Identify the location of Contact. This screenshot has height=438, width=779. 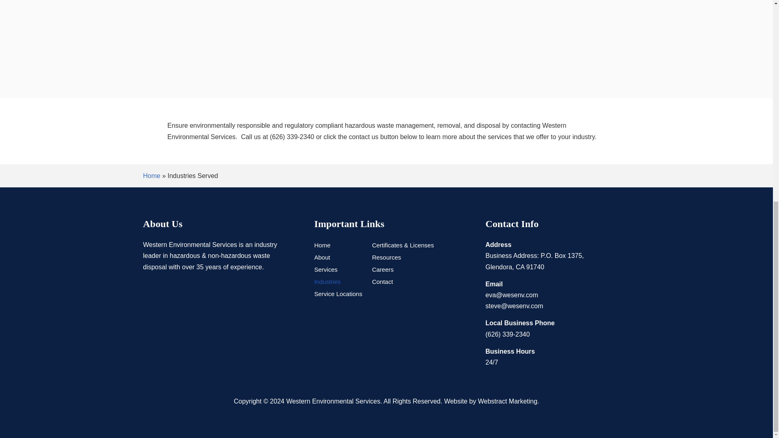
(383, 283).